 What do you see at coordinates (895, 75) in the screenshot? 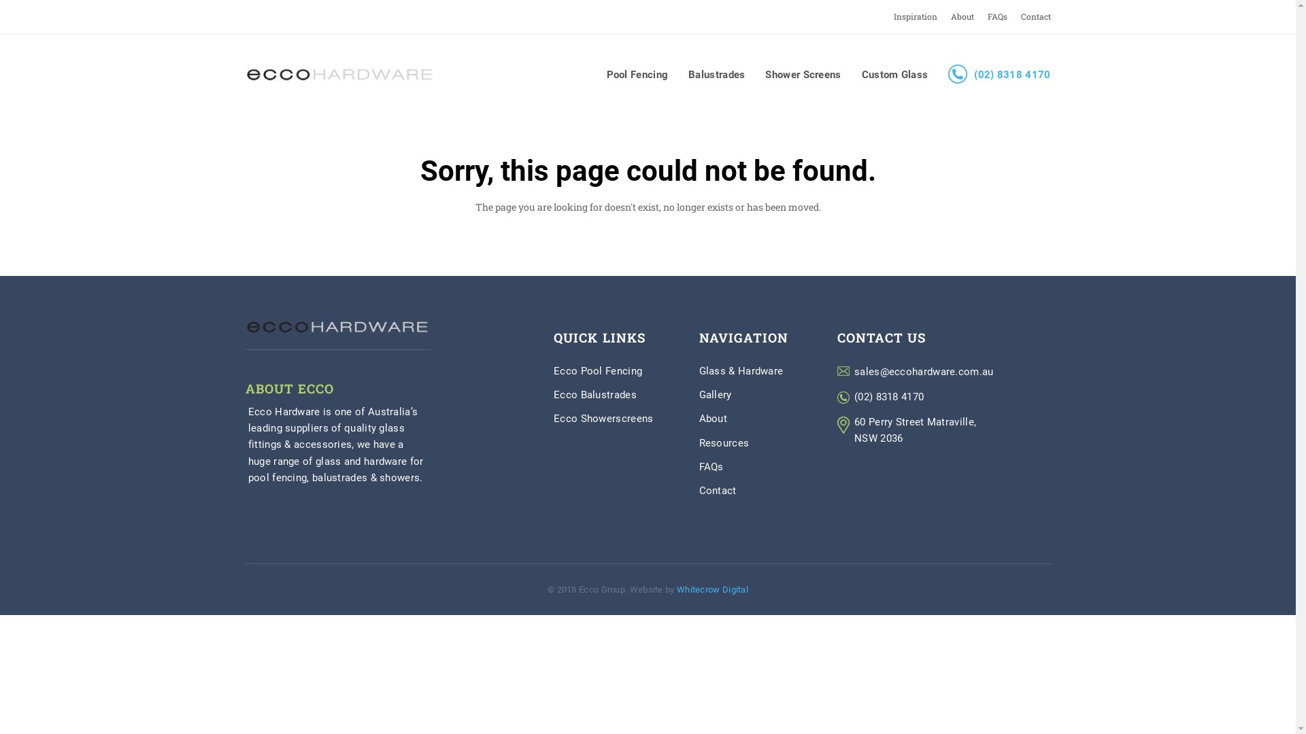
I see `Custom Glass` at bounding box center [895, 75].